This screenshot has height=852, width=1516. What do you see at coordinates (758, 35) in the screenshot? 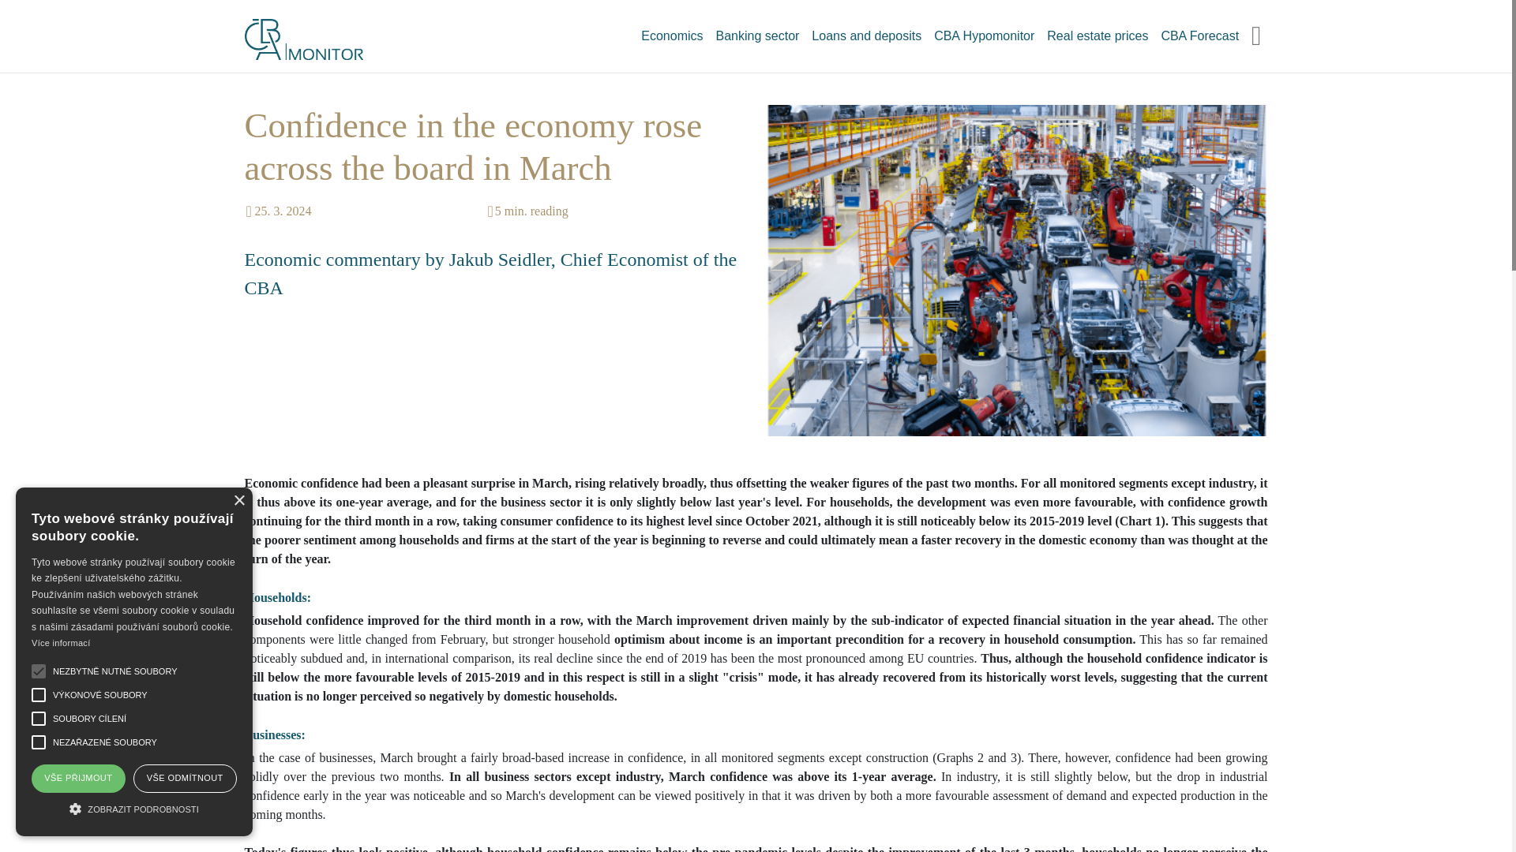
I see `Banking sector` at bounding box center [758, 35].